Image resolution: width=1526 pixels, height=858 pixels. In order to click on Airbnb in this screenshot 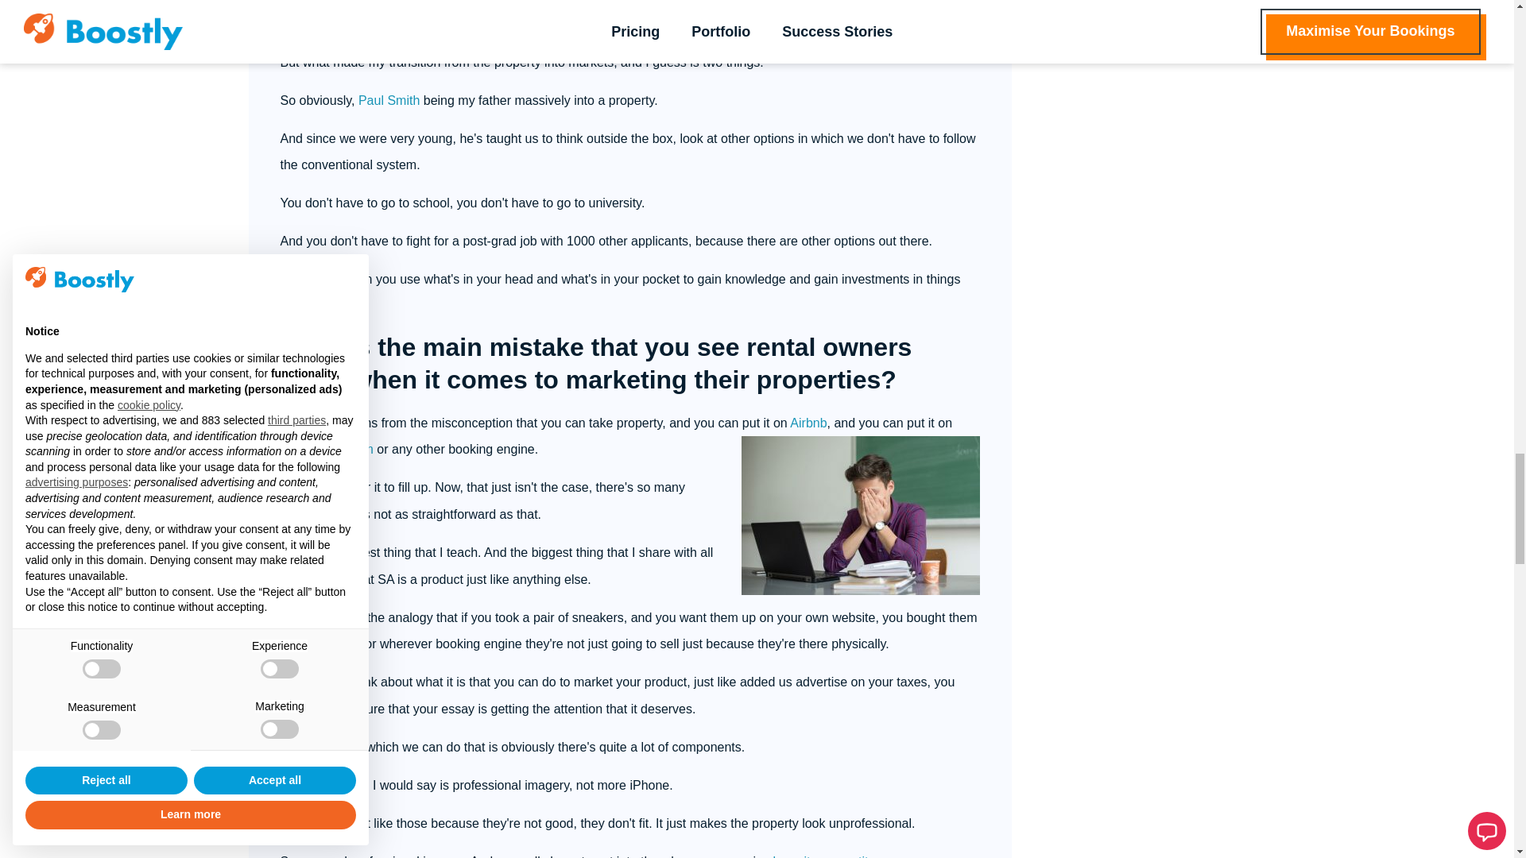, I will do `click(808, 423)`.